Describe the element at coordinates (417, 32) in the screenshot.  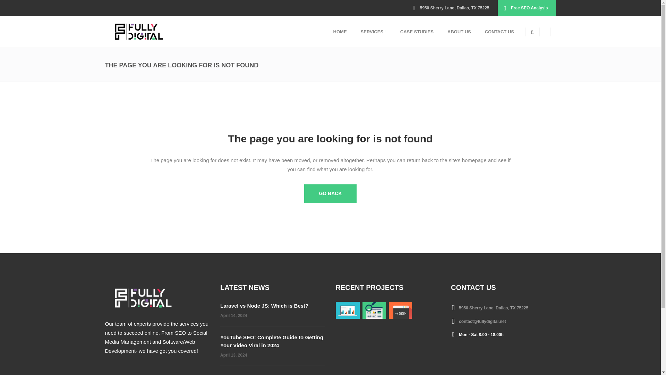
I see `CASE STUDIES` at that location.